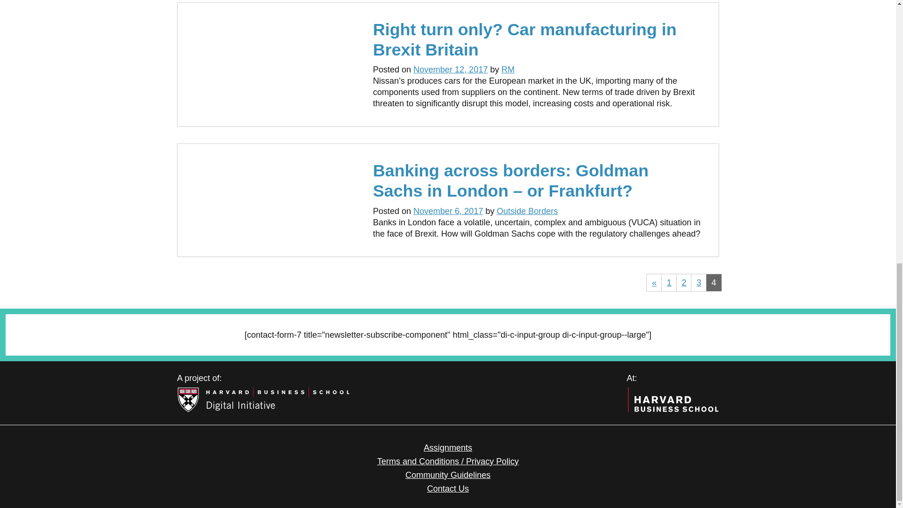 Image resolution: width=903 pixels, height=508 pixels. Describe the element at coordinates (448, 448) in the screenshot. I see `Assignments` at that location.